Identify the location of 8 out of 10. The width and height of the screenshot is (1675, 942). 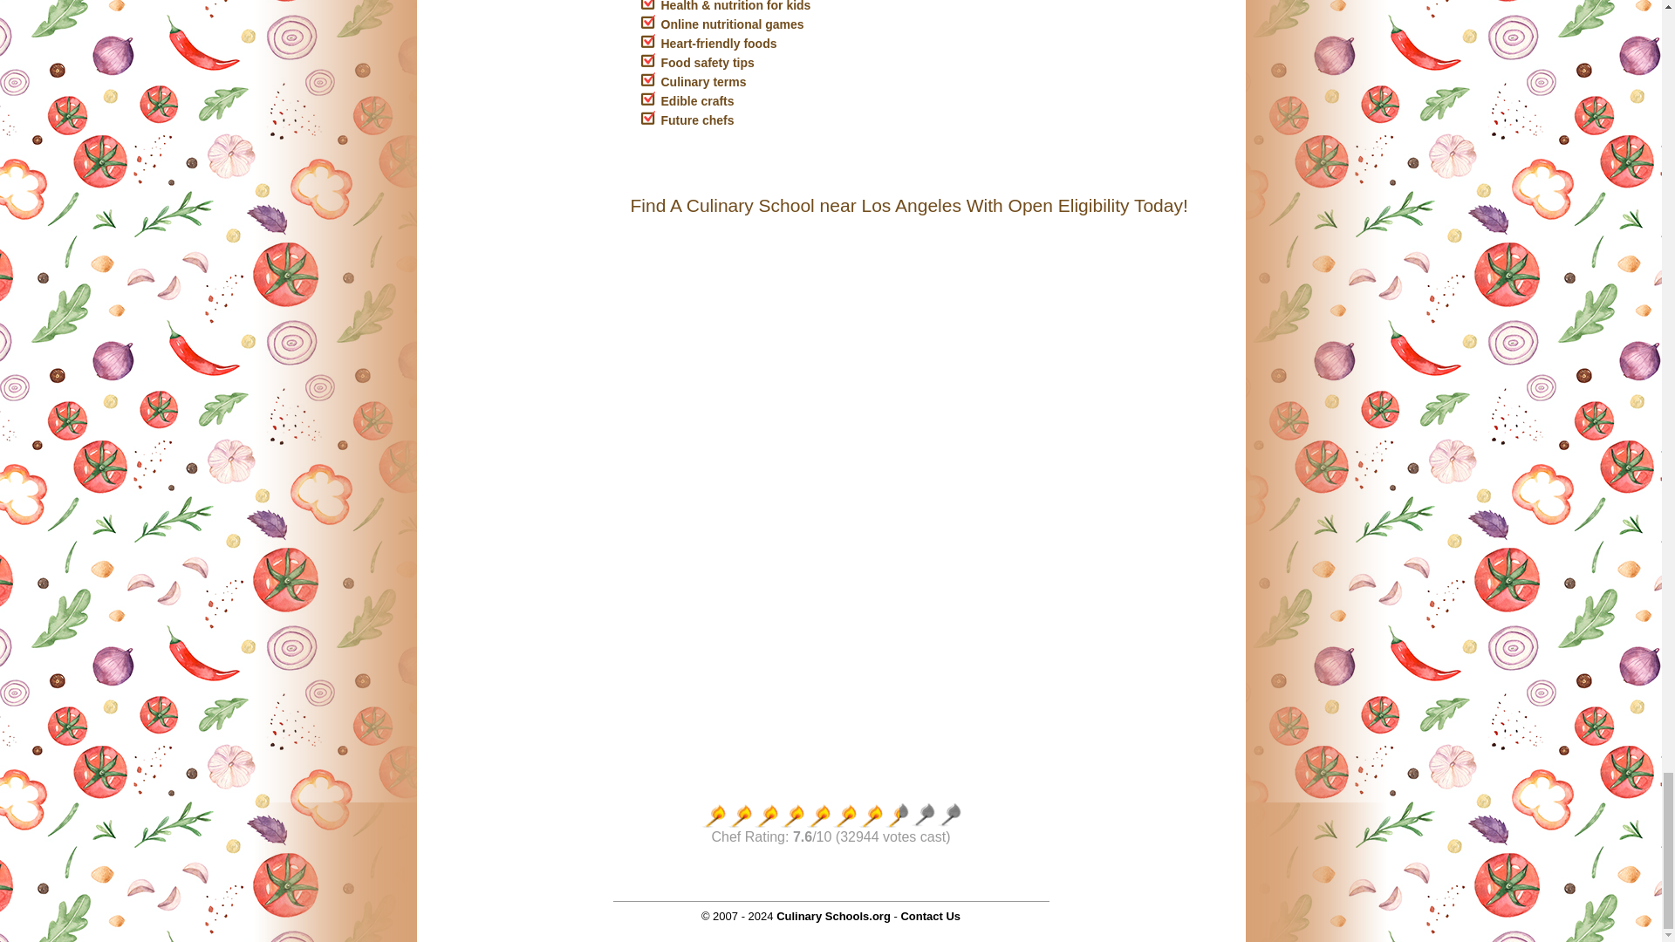
(895, 816).